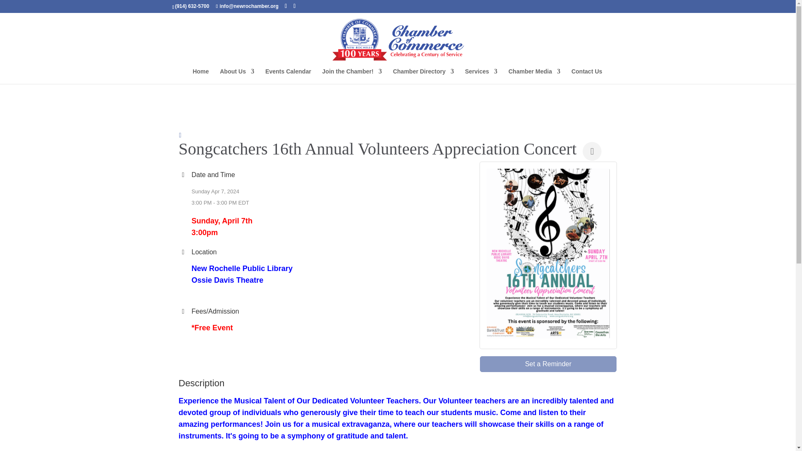 This screenshot has width=802, height=451. Describe the element at coordinates (288, 76) in the screenshot. I see `Events Calendar` at that location.